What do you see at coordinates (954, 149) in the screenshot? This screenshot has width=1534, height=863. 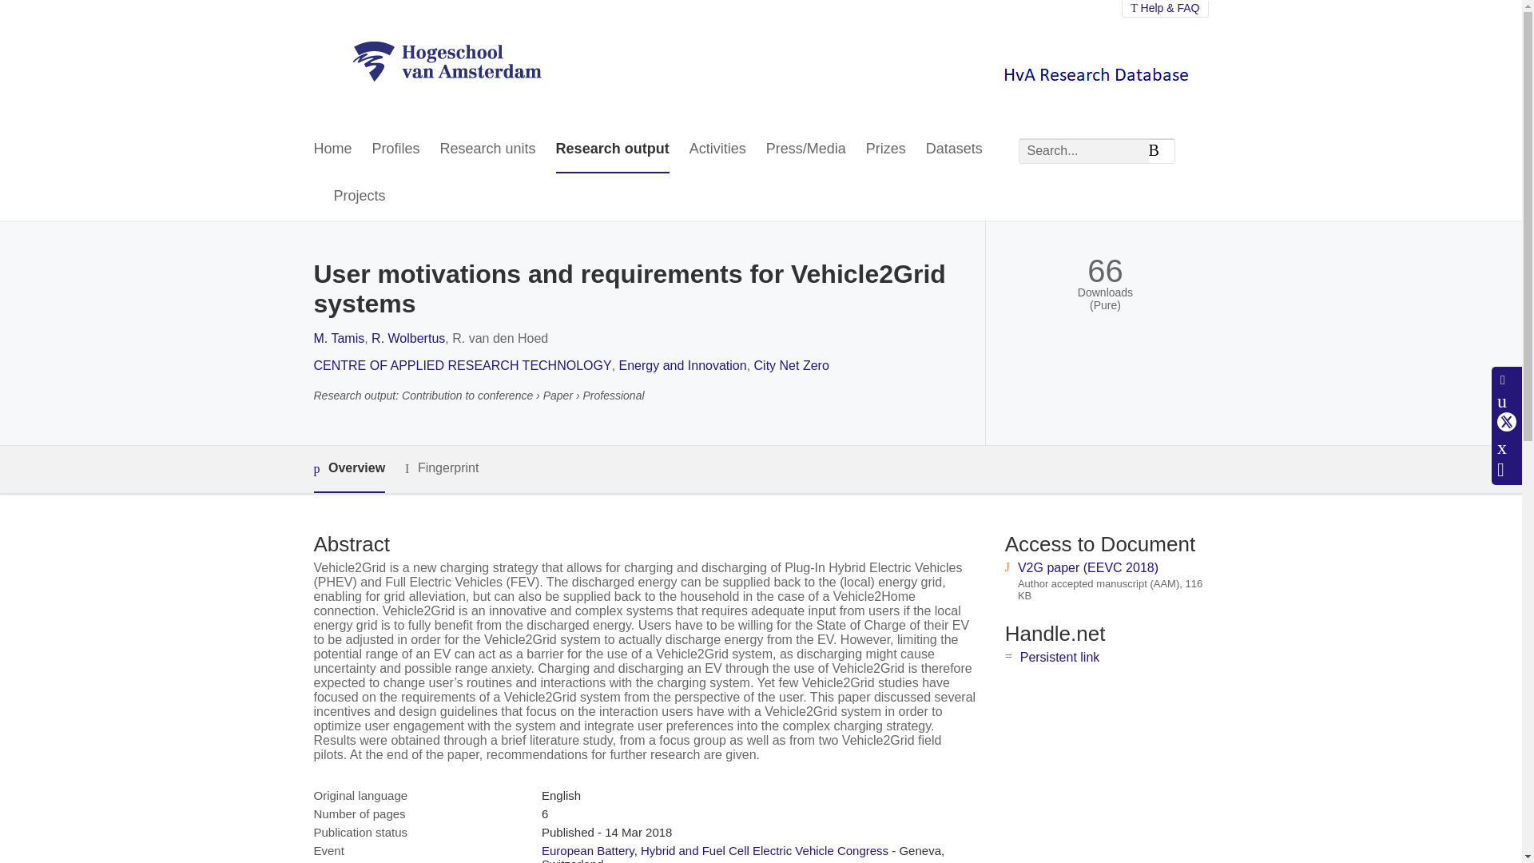 I see `Datasets` at bounding box center [954, 149].